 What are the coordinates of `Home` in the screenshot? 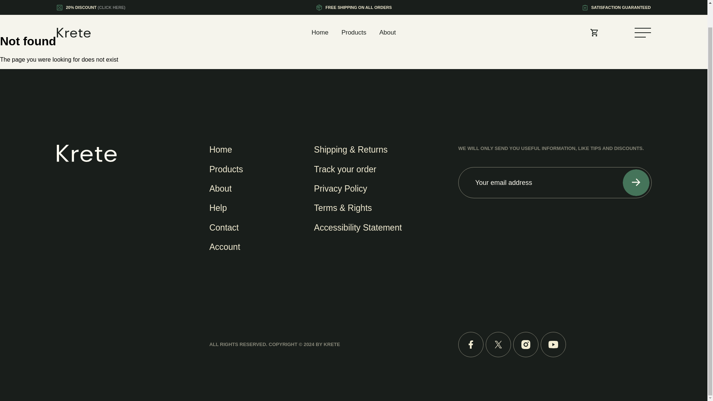 It's located at (221, 149).